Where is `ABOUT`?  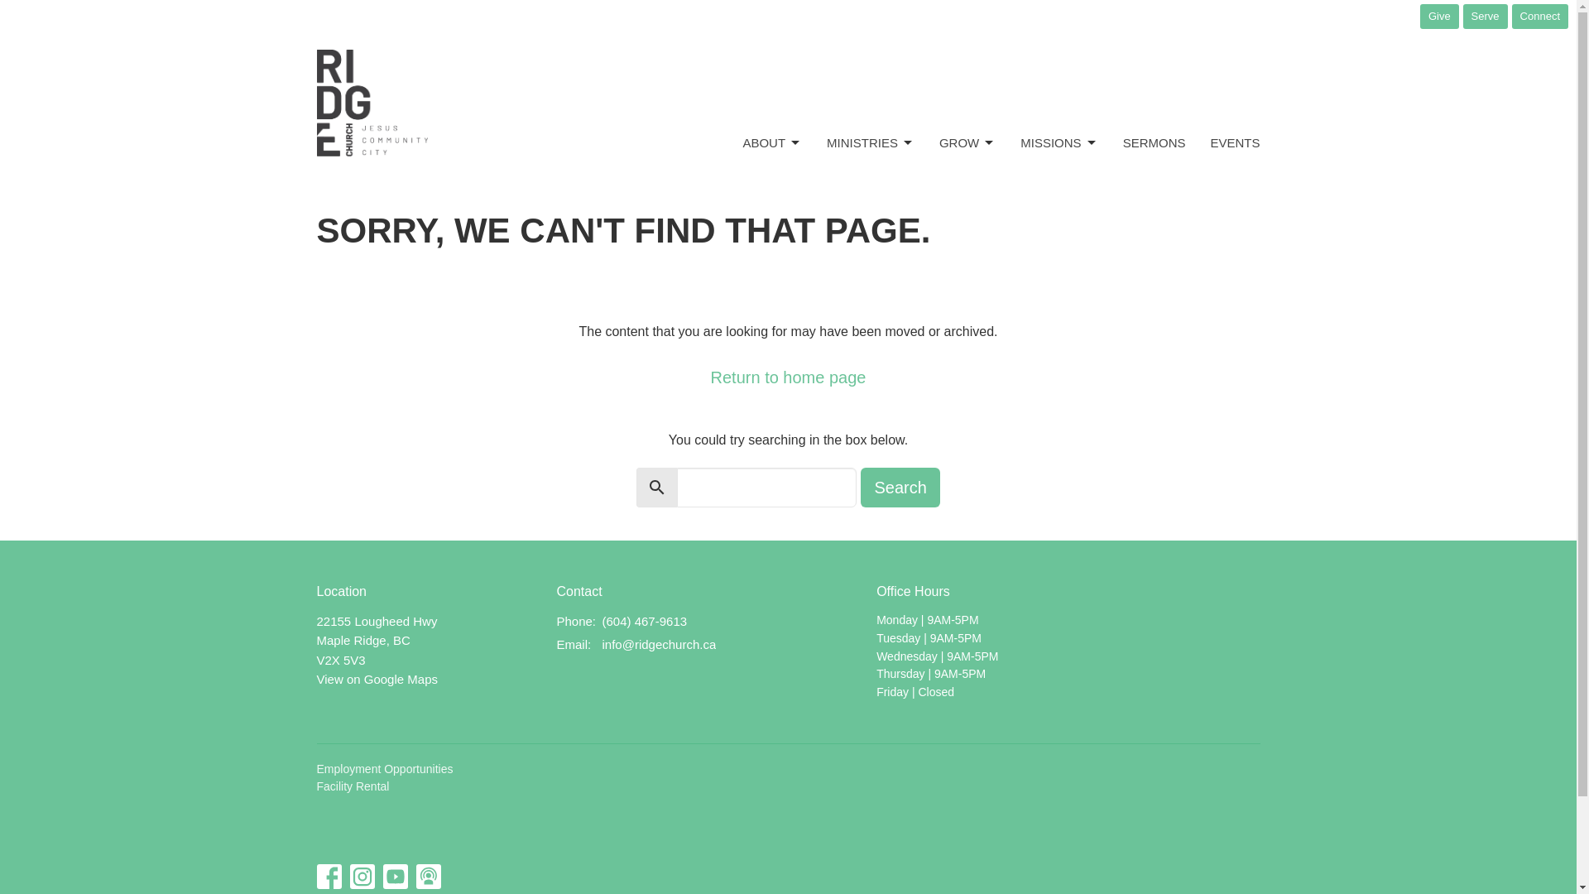 ABOUT is located at coordinates (771, 142).